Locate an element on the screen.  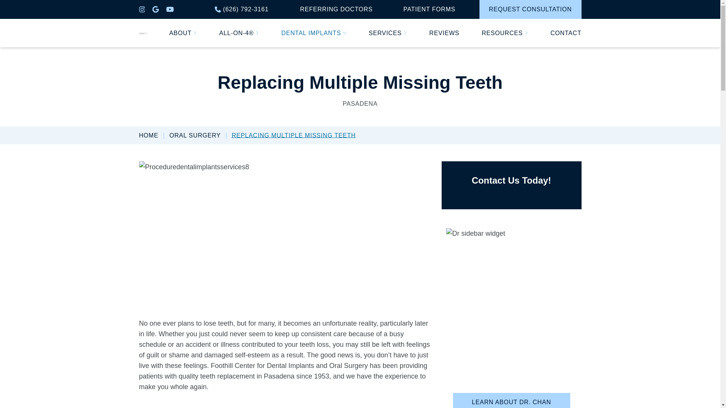
DENTAL IMPLANTS is located at coordinates (314, 33).